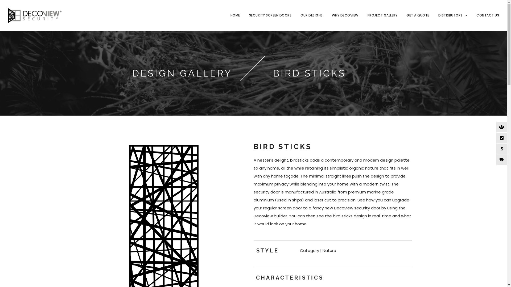 This screenshot has height=287, width=511. What do you see at coordinates (235, 15) in the screenshot?
I see `HOME` at bounding box center [235, 15].